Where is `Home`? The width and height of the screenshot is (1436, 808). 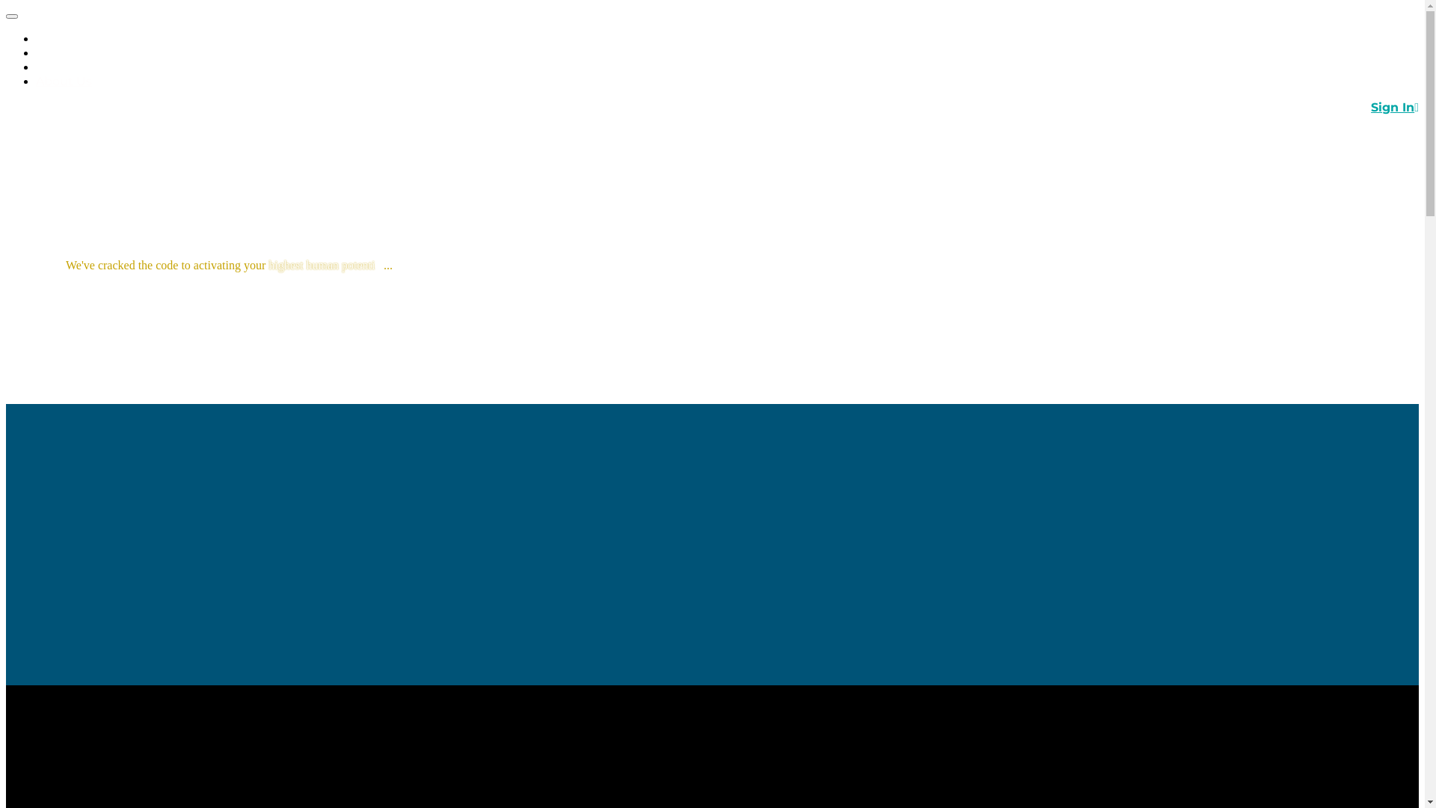 Home is located at coordinates (55, 39).